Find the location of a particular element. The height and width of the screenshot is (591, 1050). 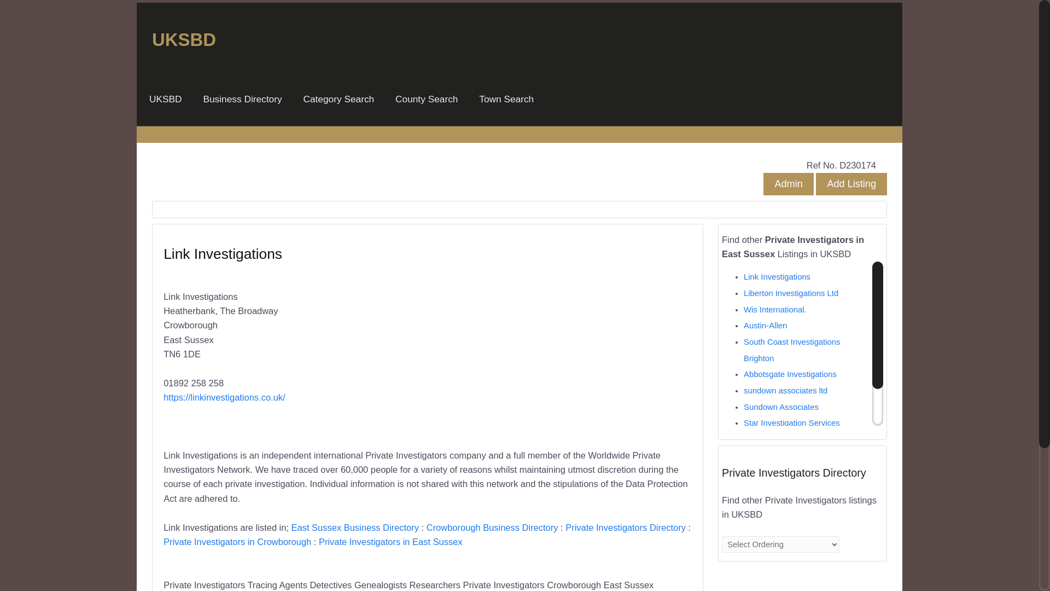

Sundown Associates is located at coordinates (781, 407).